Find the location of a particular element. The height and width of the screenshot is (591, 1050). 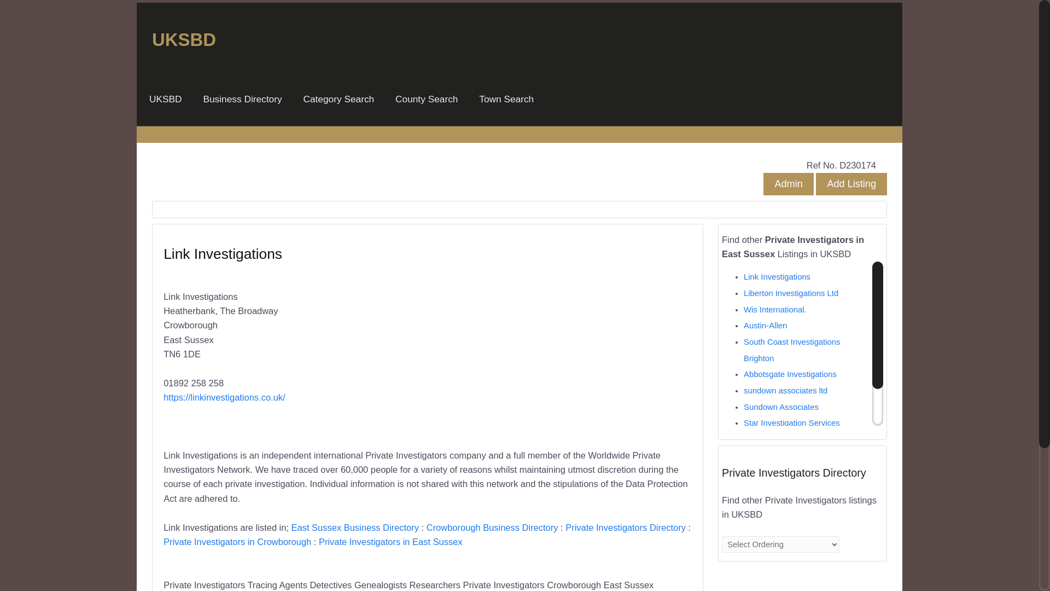

Sundown Associates is located at coordinates (781, 407).